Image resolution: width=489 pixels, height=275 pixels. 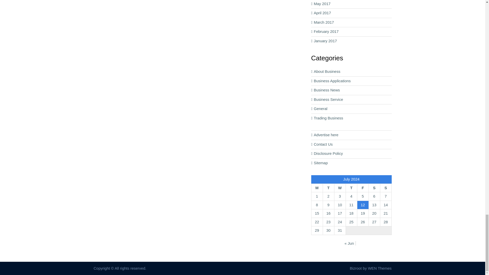 I want to click on Monday, so click(x=317, y=188).